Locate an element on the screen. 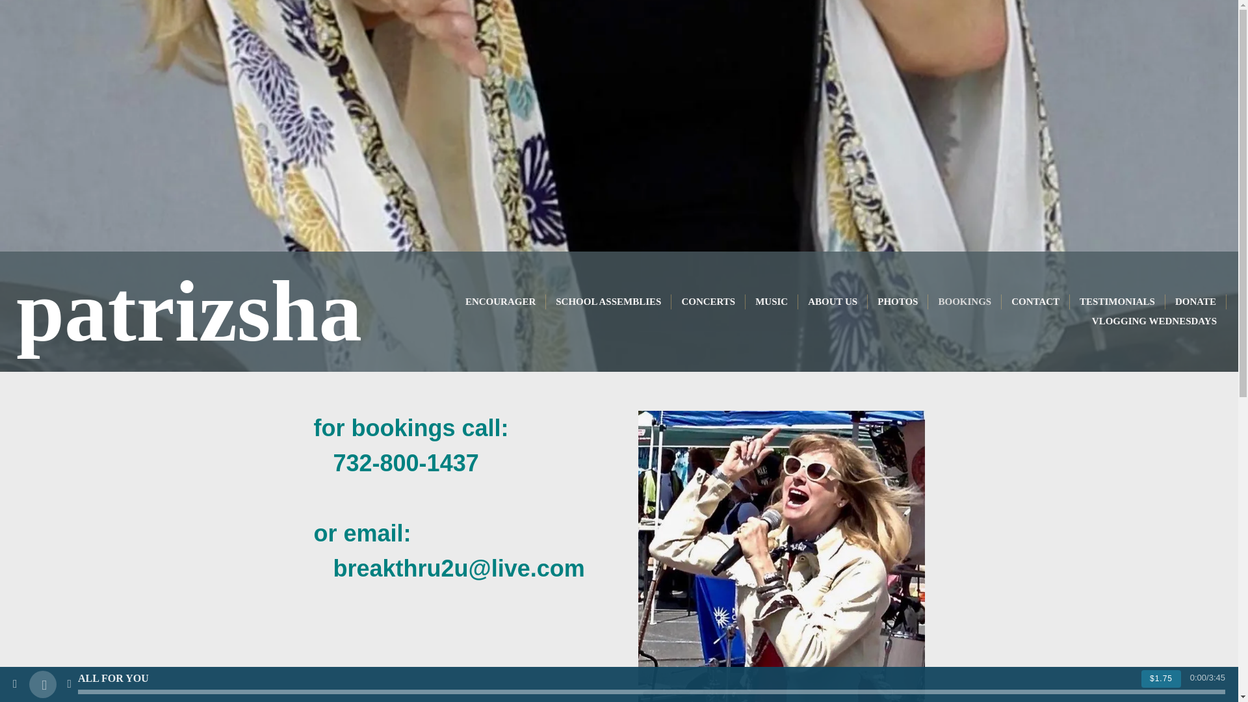 The height and width of the screenshot is (702, 1248). patrizsha is located at coordinates (188, 335).